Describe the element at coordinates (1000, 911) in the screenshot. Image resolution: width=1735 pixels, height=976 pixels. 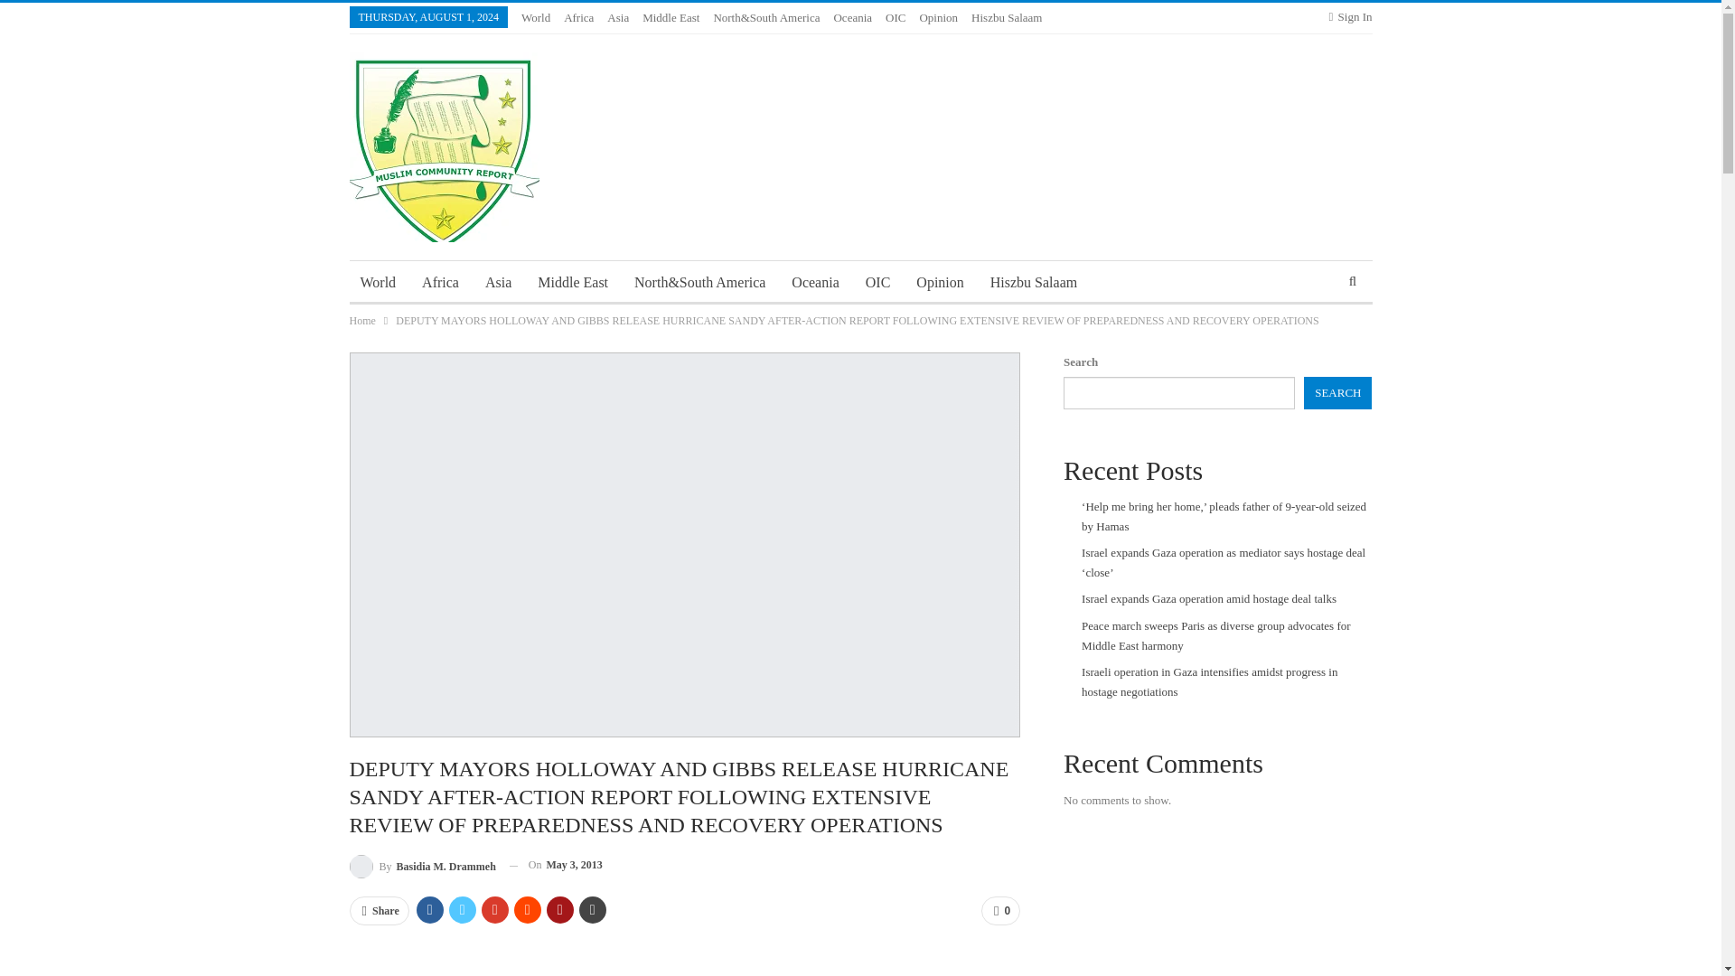
I see `0` at that location.